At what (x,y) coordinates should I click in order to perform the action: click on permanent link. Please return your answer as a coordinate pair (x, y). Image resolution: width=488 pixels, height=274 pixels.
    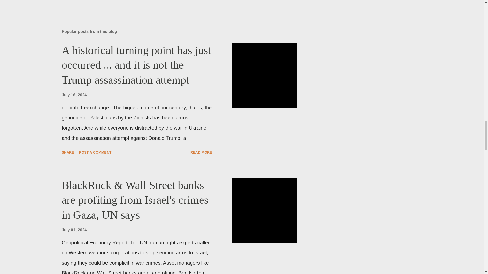
    Looking at the image, I should click on (74, 95).